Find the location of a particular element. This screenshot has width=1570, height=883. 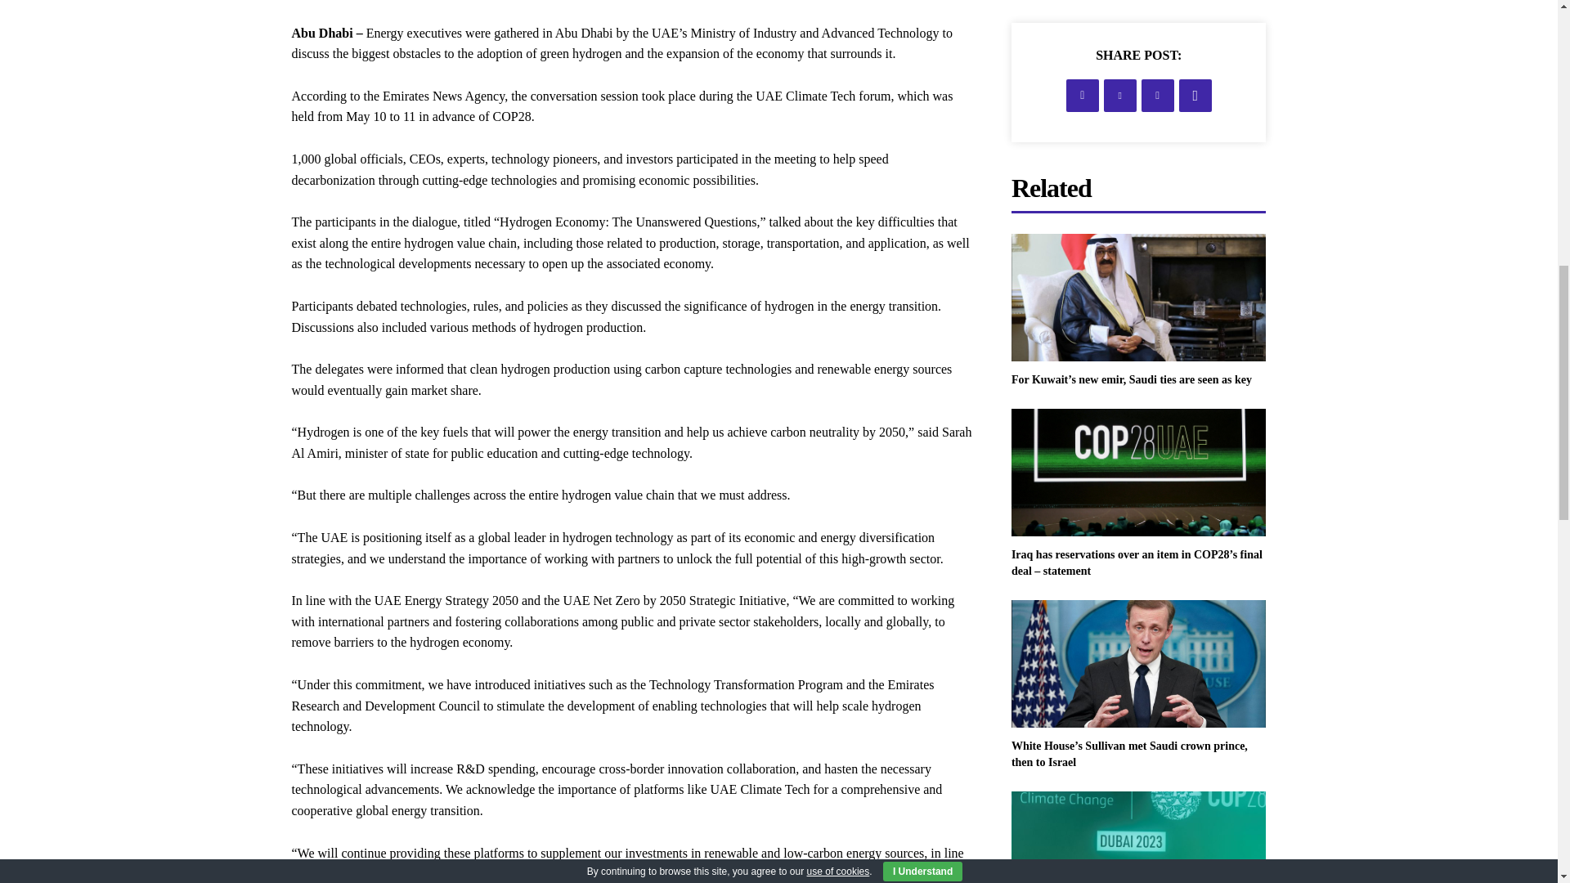

WhatsApp is located at coordinates (1195, 96).